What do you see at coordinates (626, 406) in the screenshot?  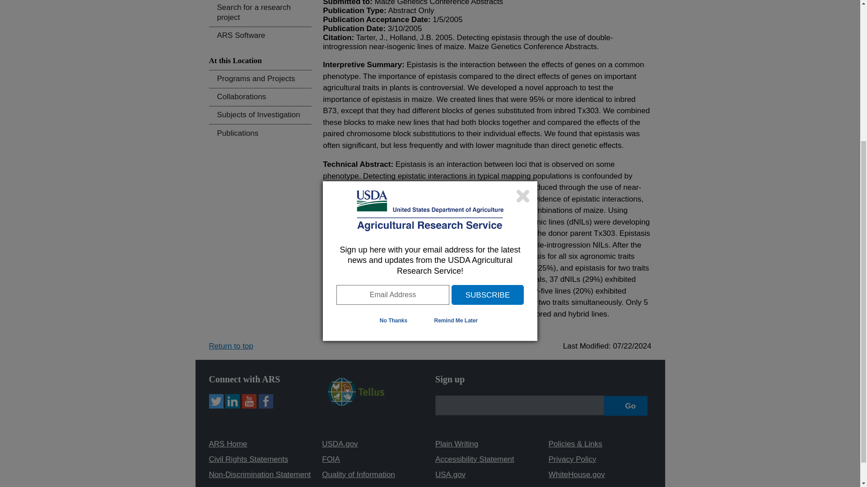 I see `Go` at bounding box center [626, 406].